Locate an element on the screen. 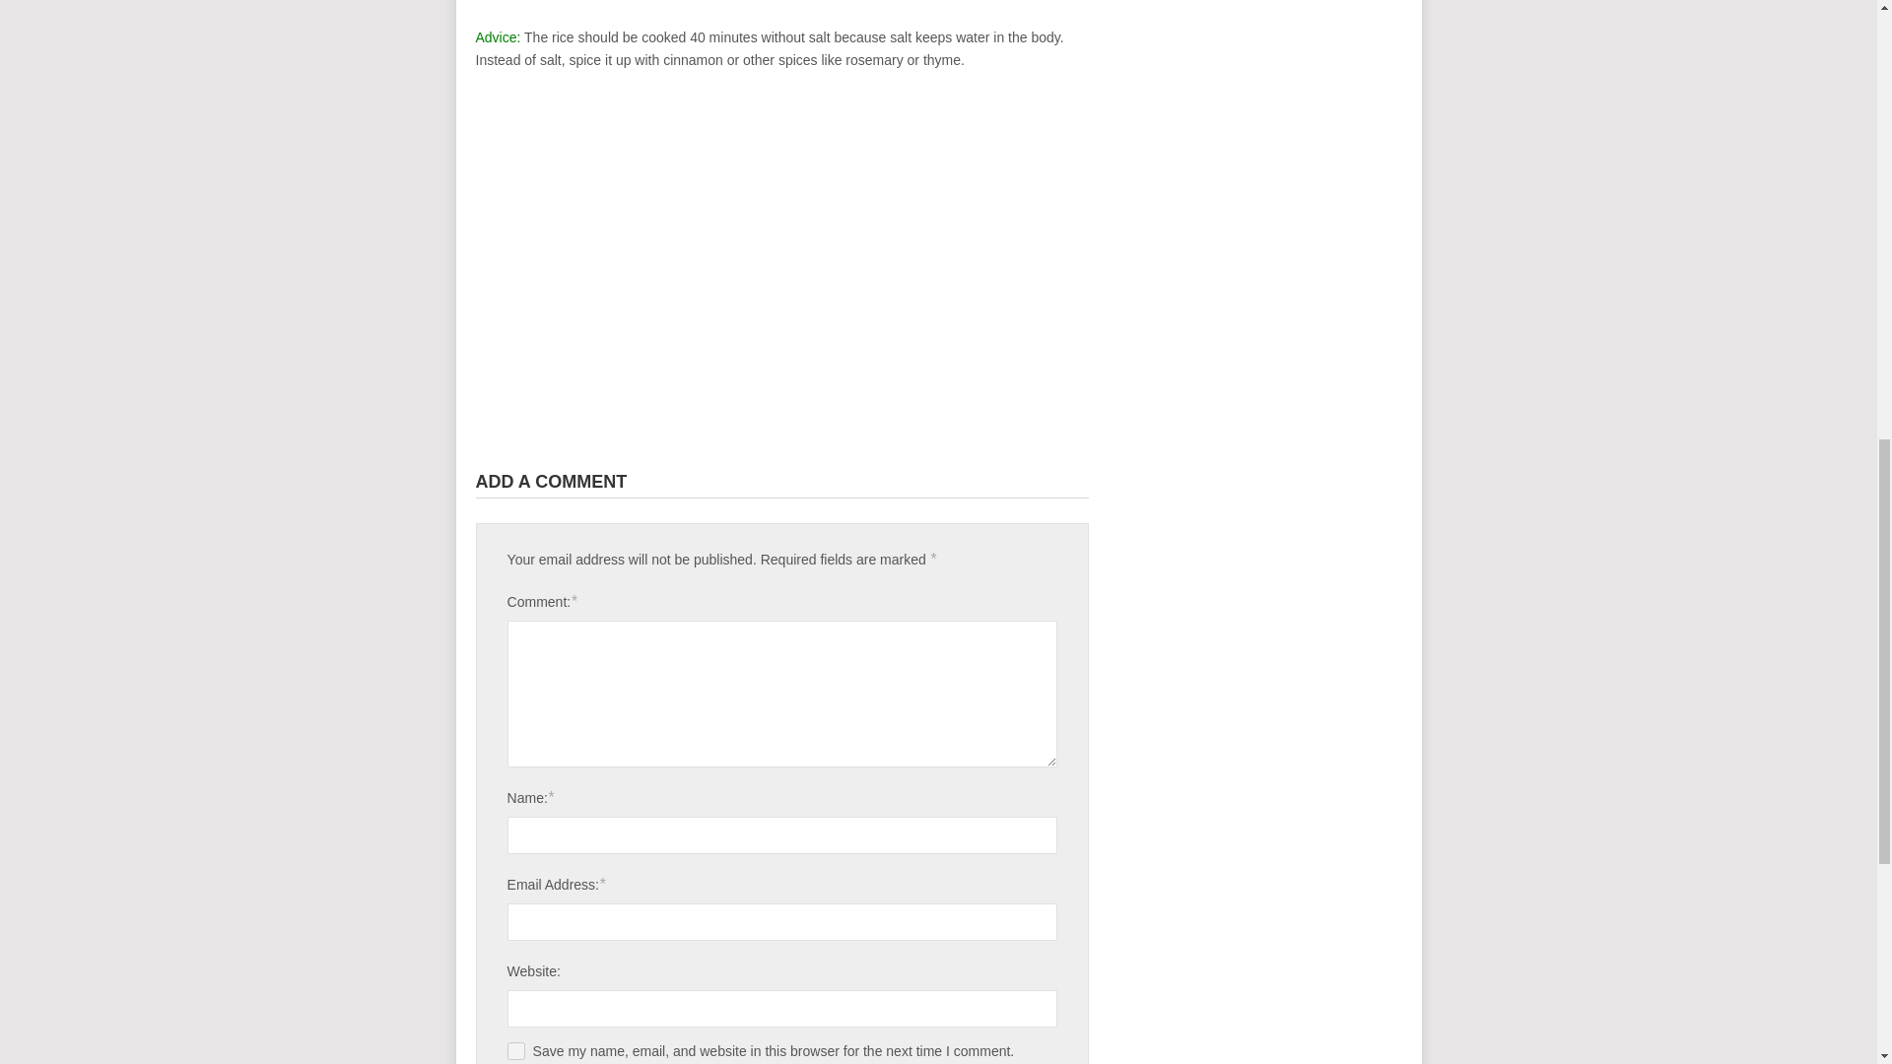 The height and width of the screenshot is (1064, 1892). Advertisement is located at coordinates (782, 8).